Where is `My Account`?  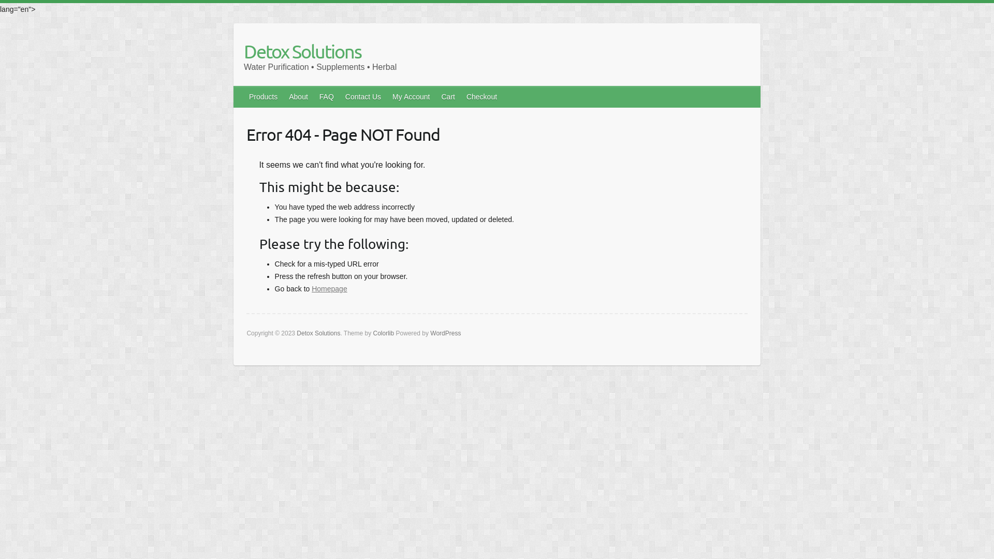 My Account is located at coordinates (412, 97).